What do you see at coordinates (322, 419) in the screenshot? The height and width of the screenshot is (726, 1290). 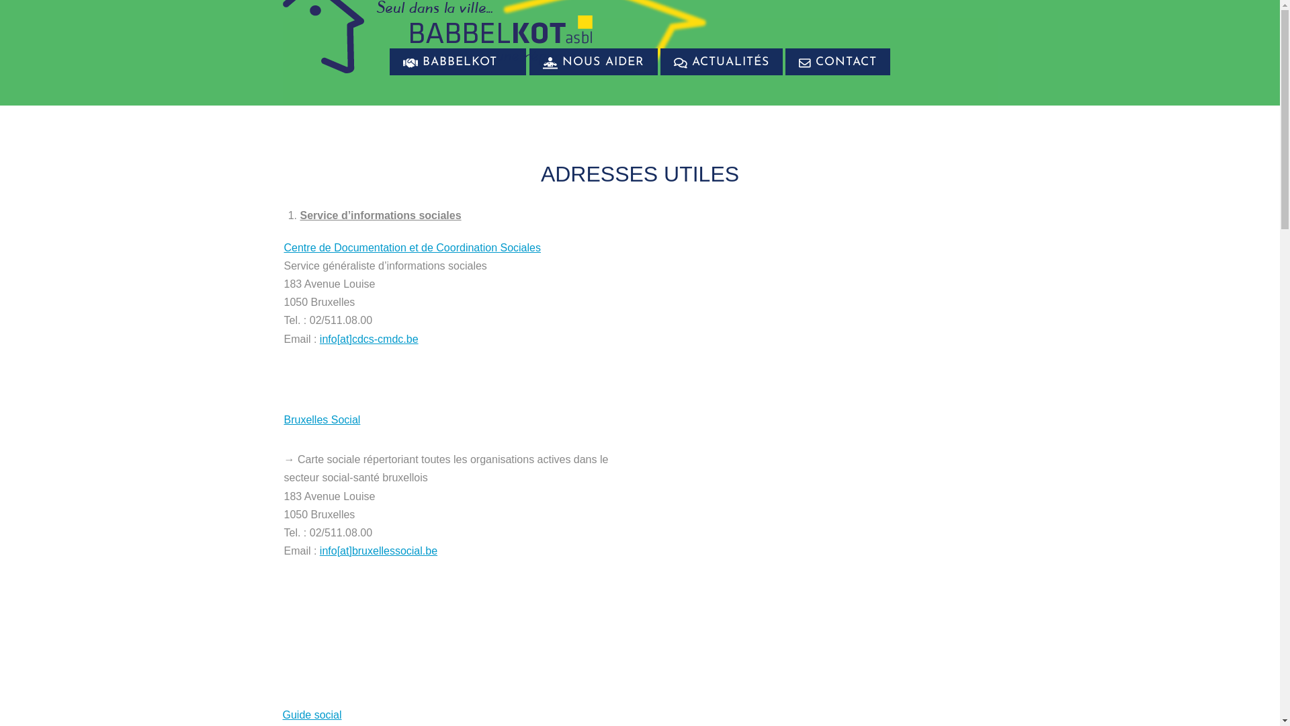 I see `Bruxelles Social` at bounding box center [322, 419].